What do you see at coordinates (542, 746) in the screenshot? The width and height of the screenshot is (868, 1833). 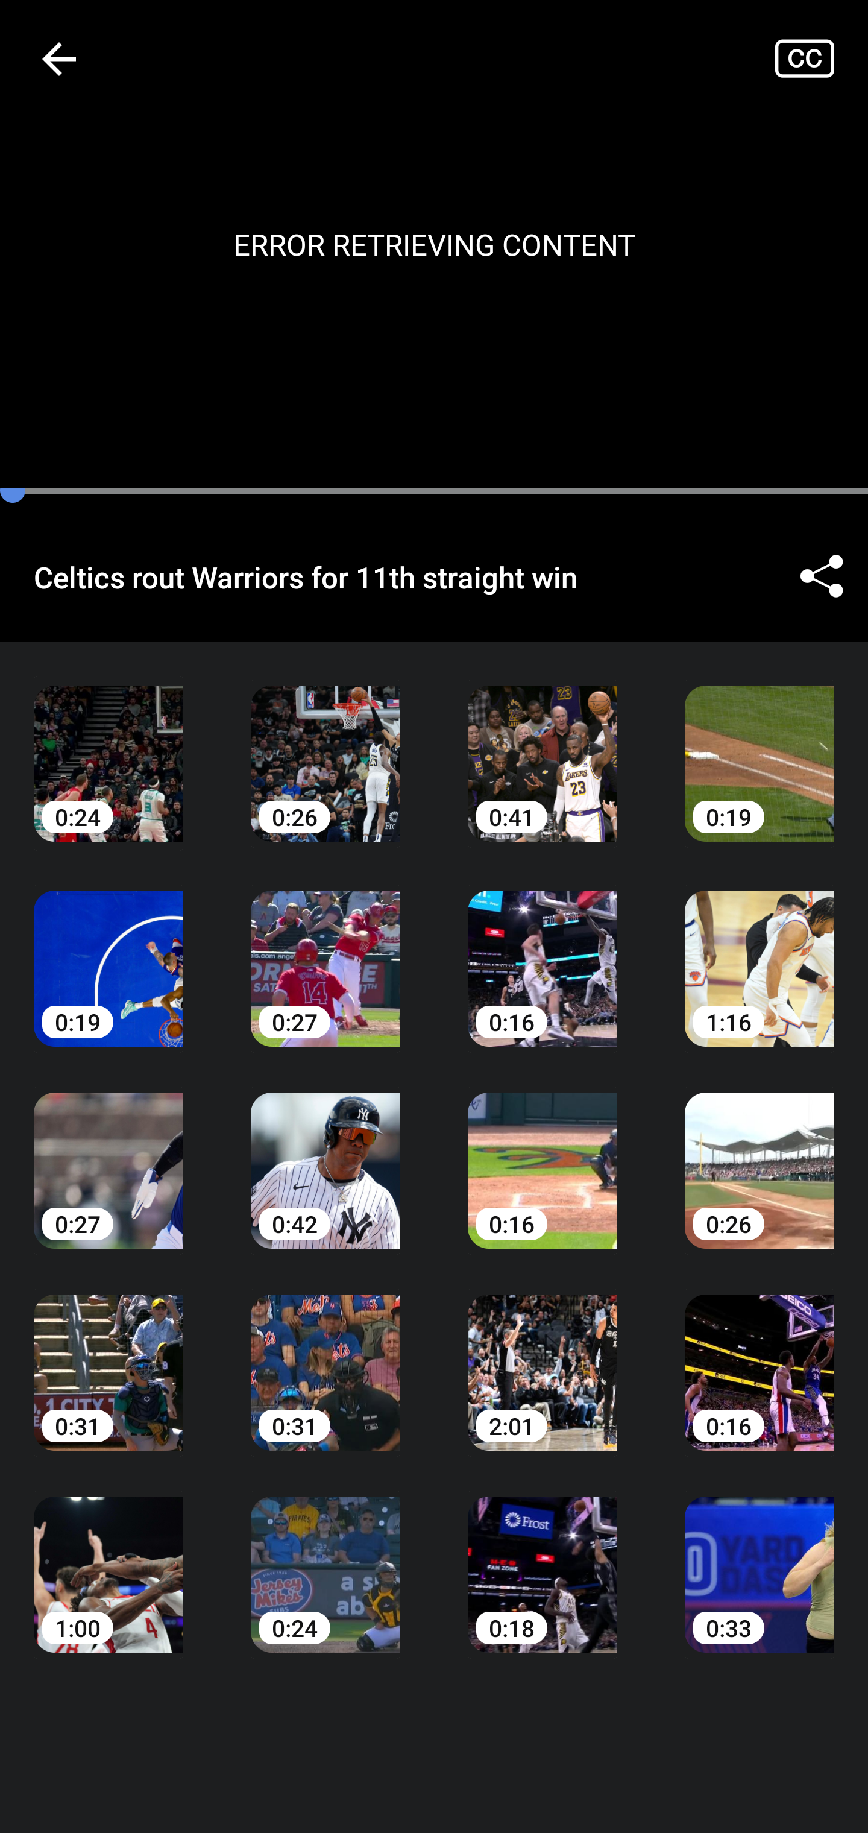 I see `0:41` at bounding box center [542, 746].